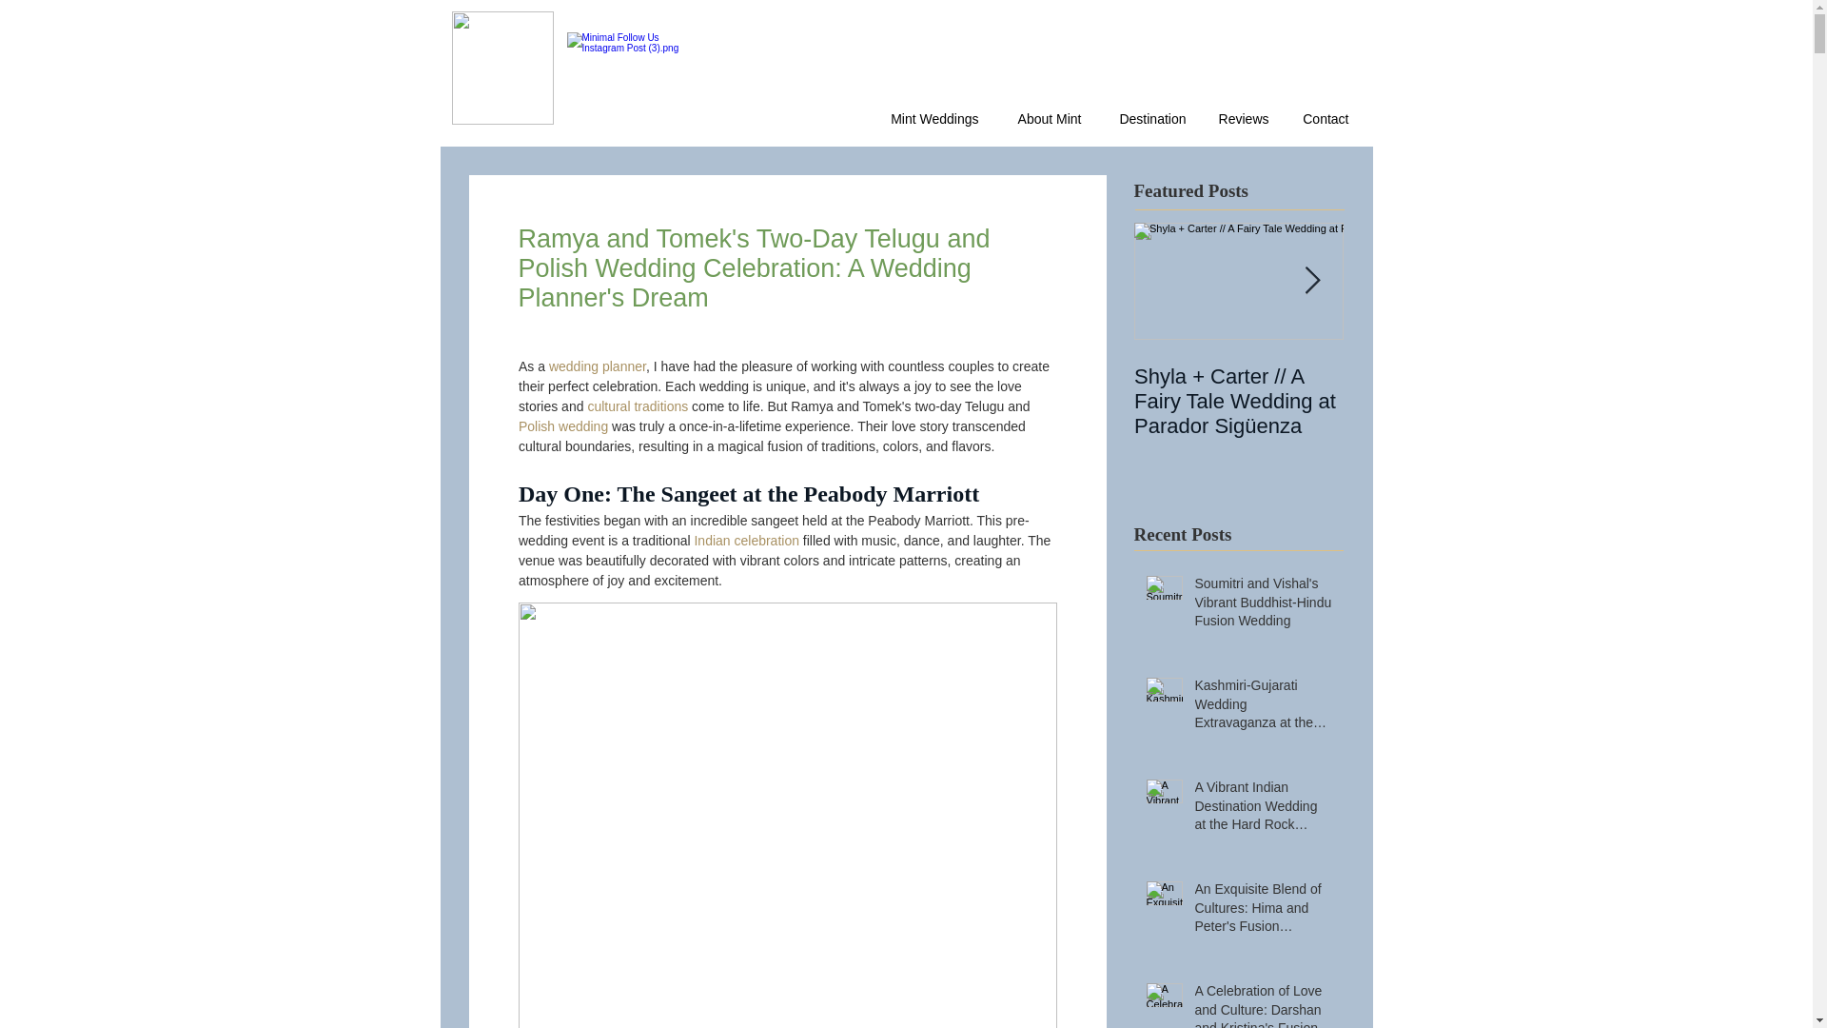 This screenshot has height=1028, width=1827. What do you see at coordinates (1242, 119) in the screenshot?
I see `Reviews` at bounding box center [1242, 119].